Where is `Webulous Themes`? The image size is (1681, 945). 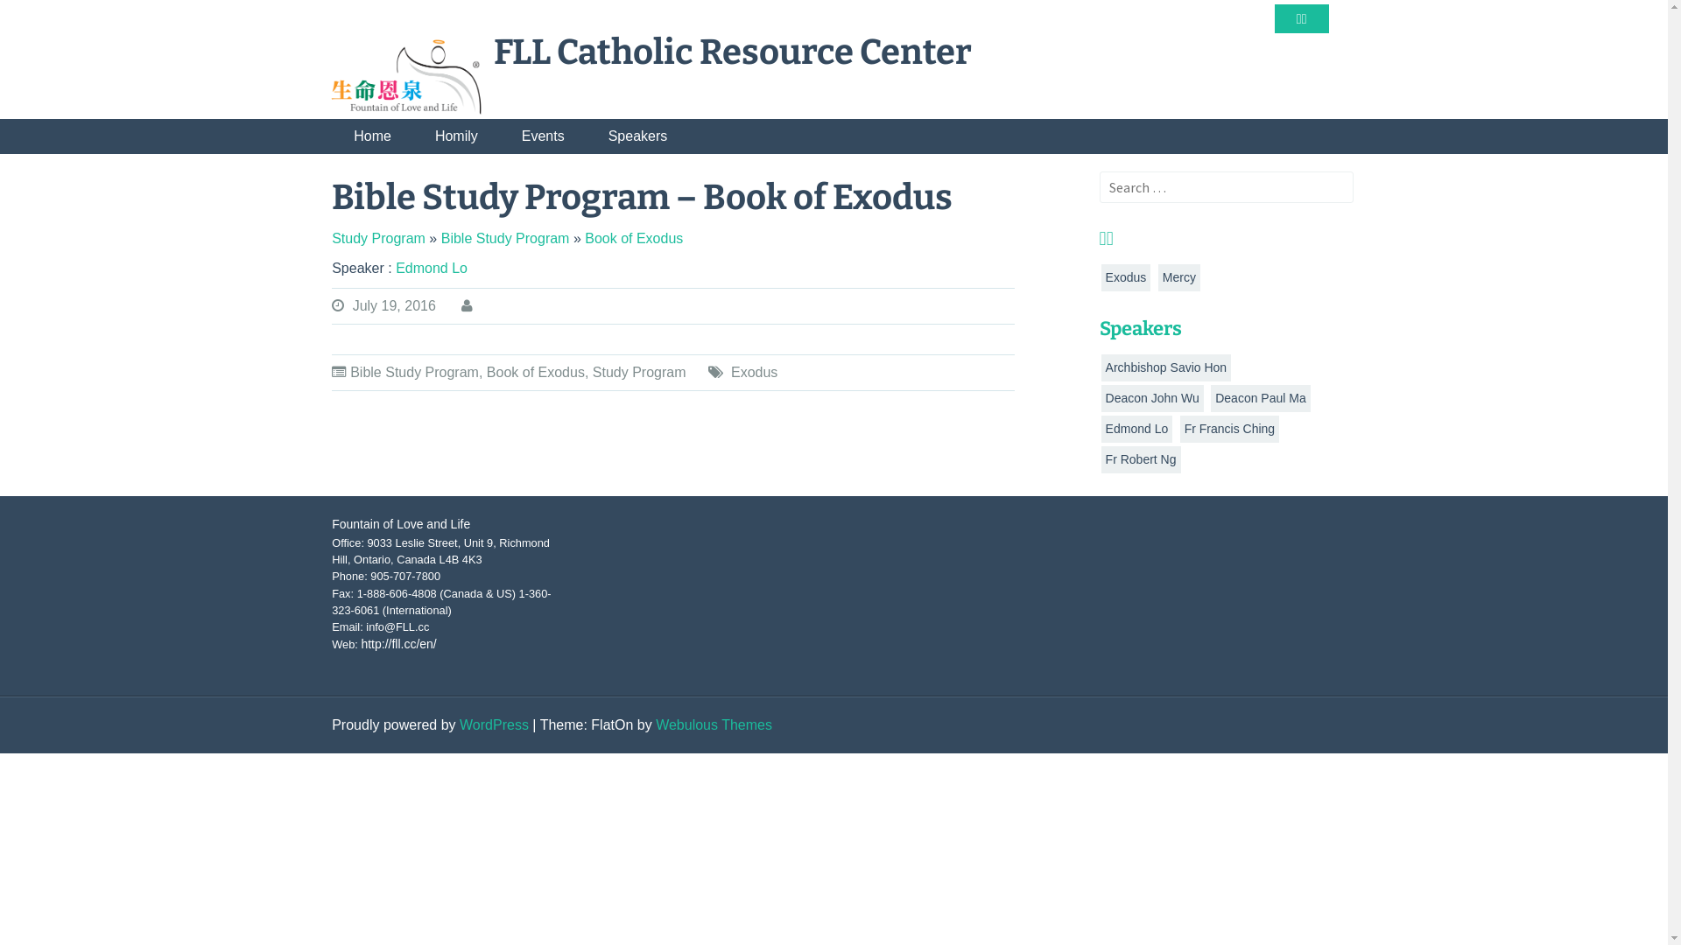
Webulous Themes is located at coordinates (714, 724).